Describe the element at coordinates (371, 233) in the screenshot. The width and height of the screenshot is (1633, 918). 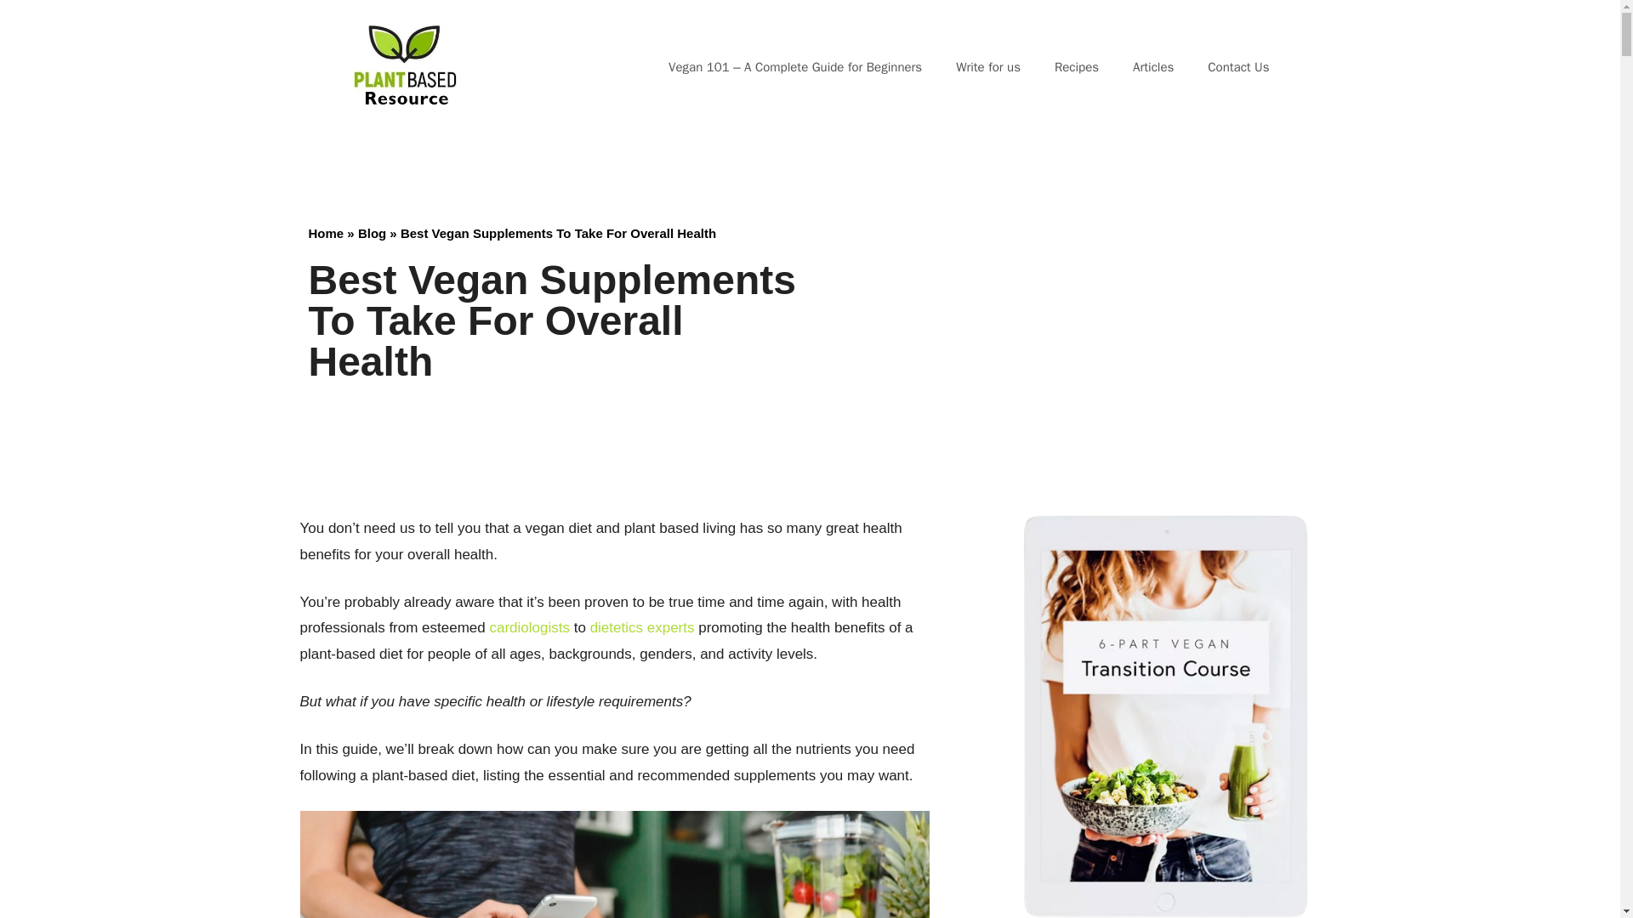
I see `Blog` at that location.